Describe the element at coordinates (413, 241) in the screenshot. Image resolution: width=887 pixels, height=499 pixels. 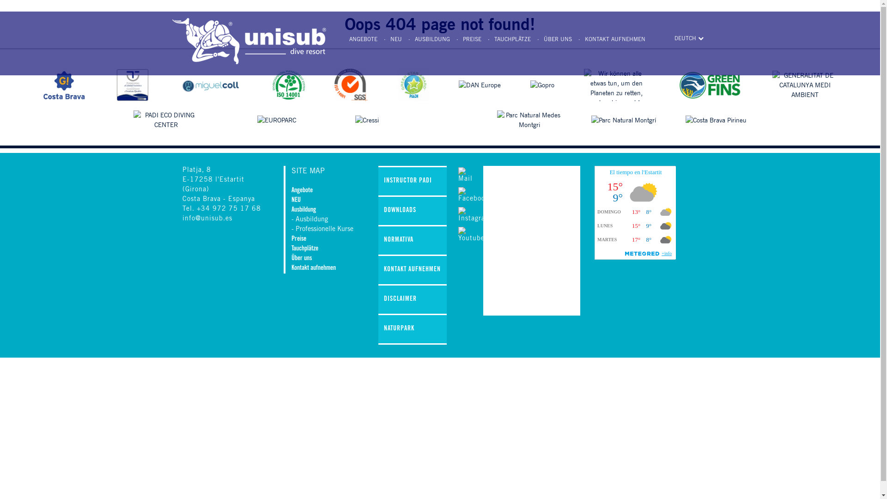
I see `NORMATIVA` at that location.